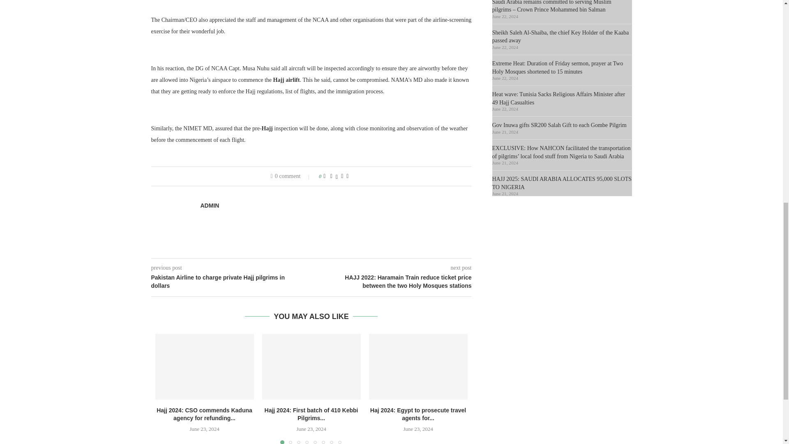 The height and width of the screenshot is (444, 789). What do you see at coordinates (210, 206) in the screenshot?
I see `Author admin` at bounding box center [210, 206].